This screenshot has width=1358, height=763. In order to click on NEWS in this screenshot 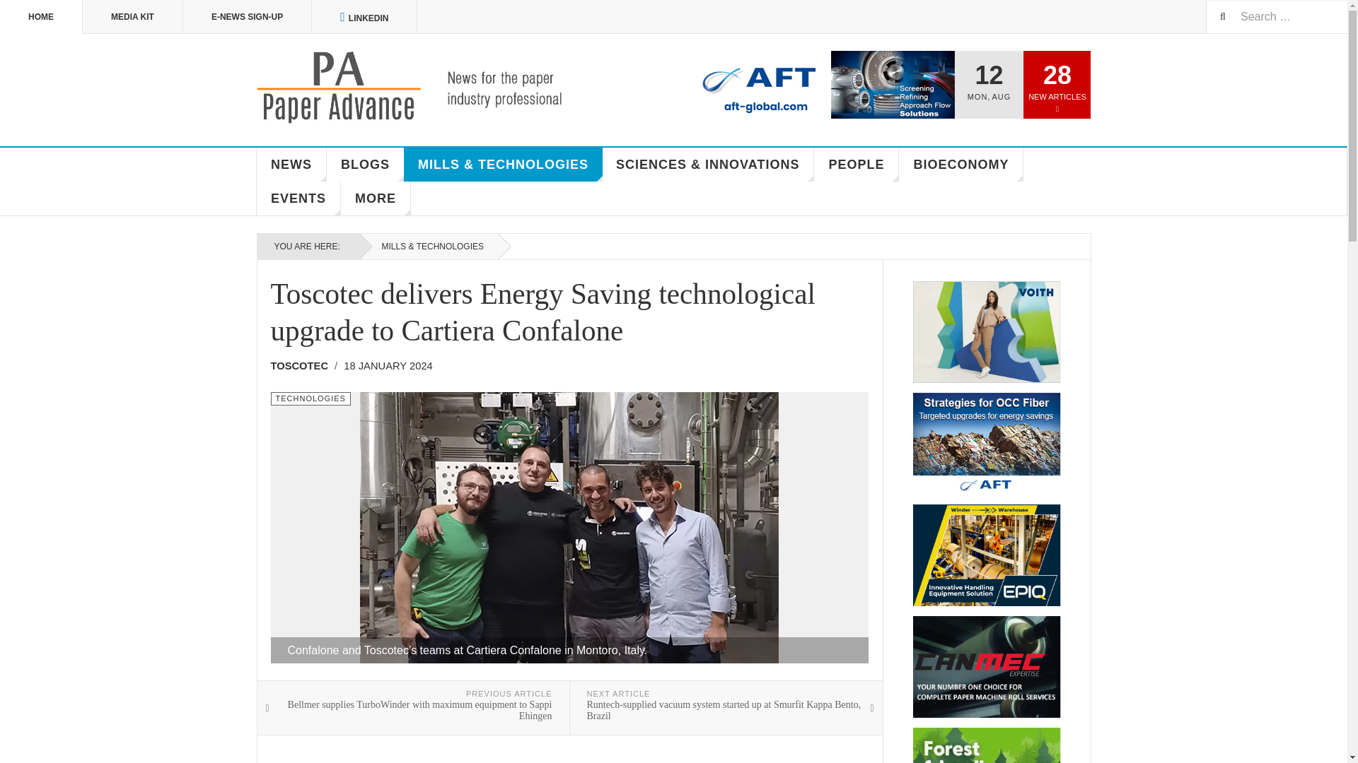, I will do `click(291, 165)`.